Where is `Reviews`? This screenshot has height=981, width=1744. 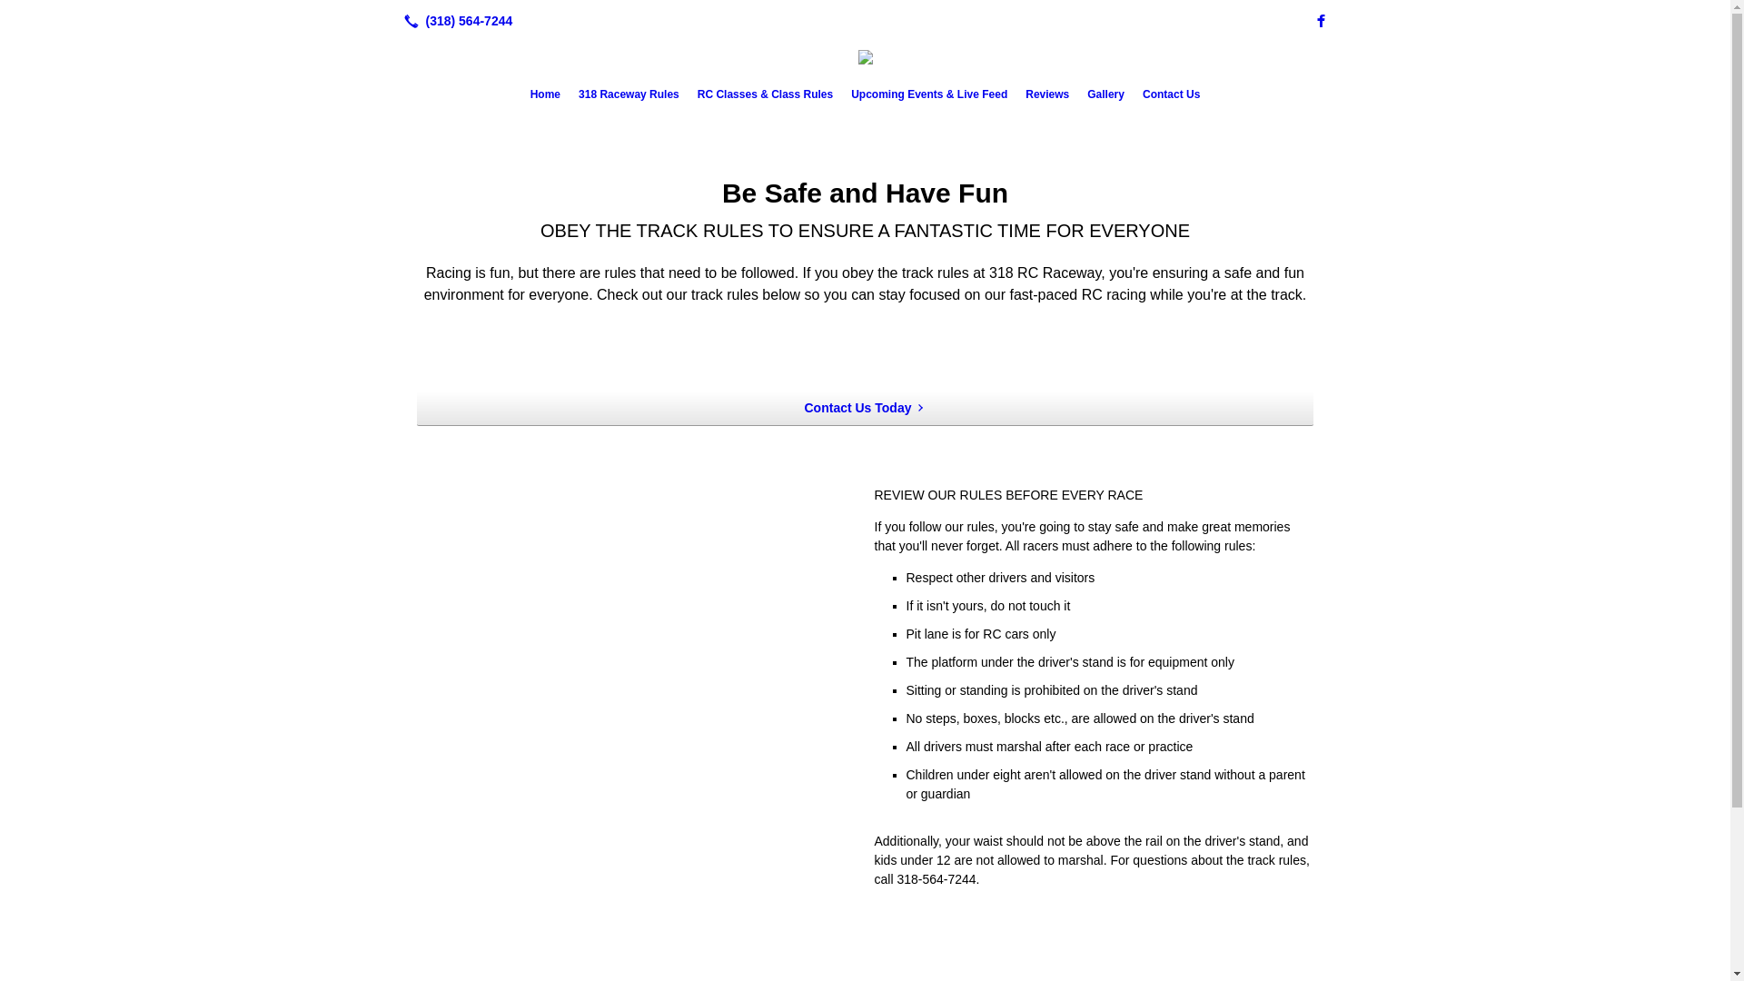
Reviews is located at coordinates (1047, 94).